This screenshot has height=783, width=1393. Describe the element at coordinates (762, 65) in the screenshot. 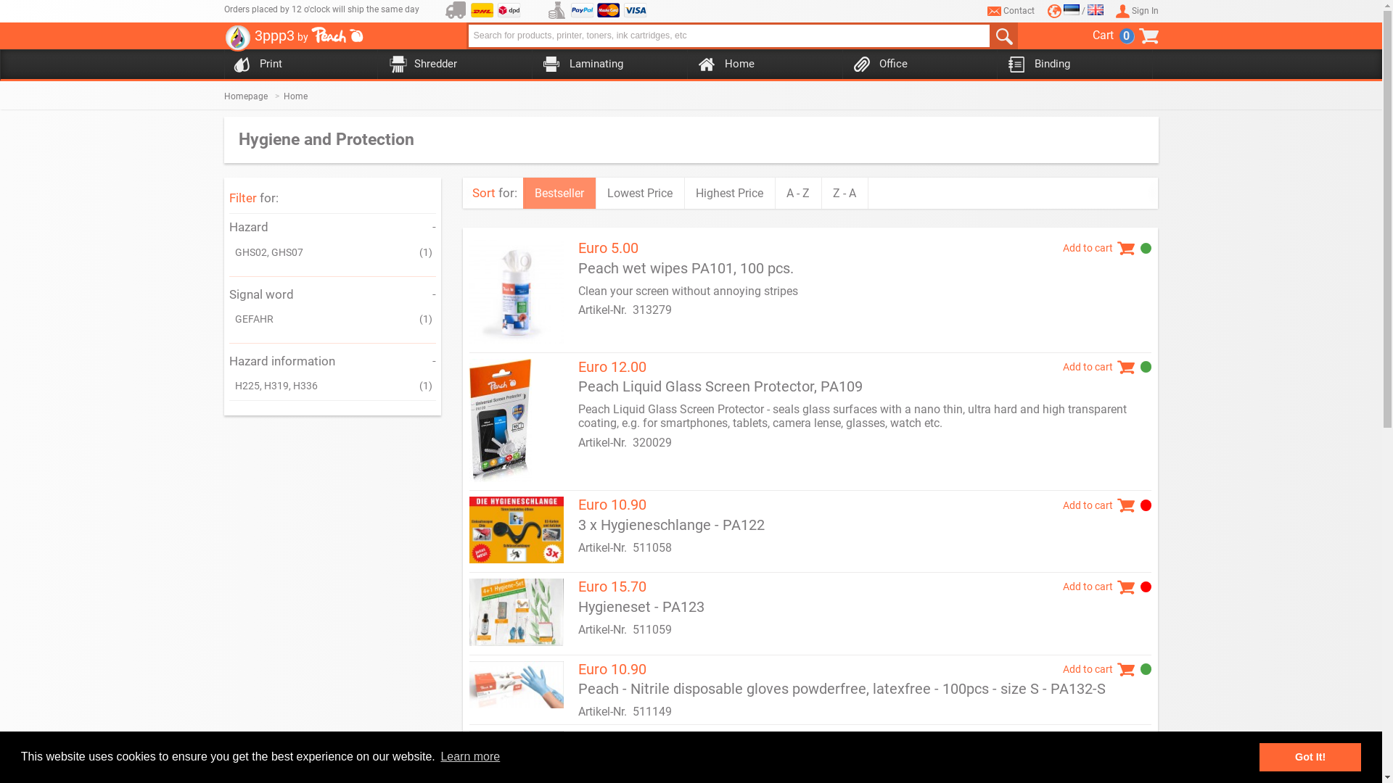

I see `Home` at that location.